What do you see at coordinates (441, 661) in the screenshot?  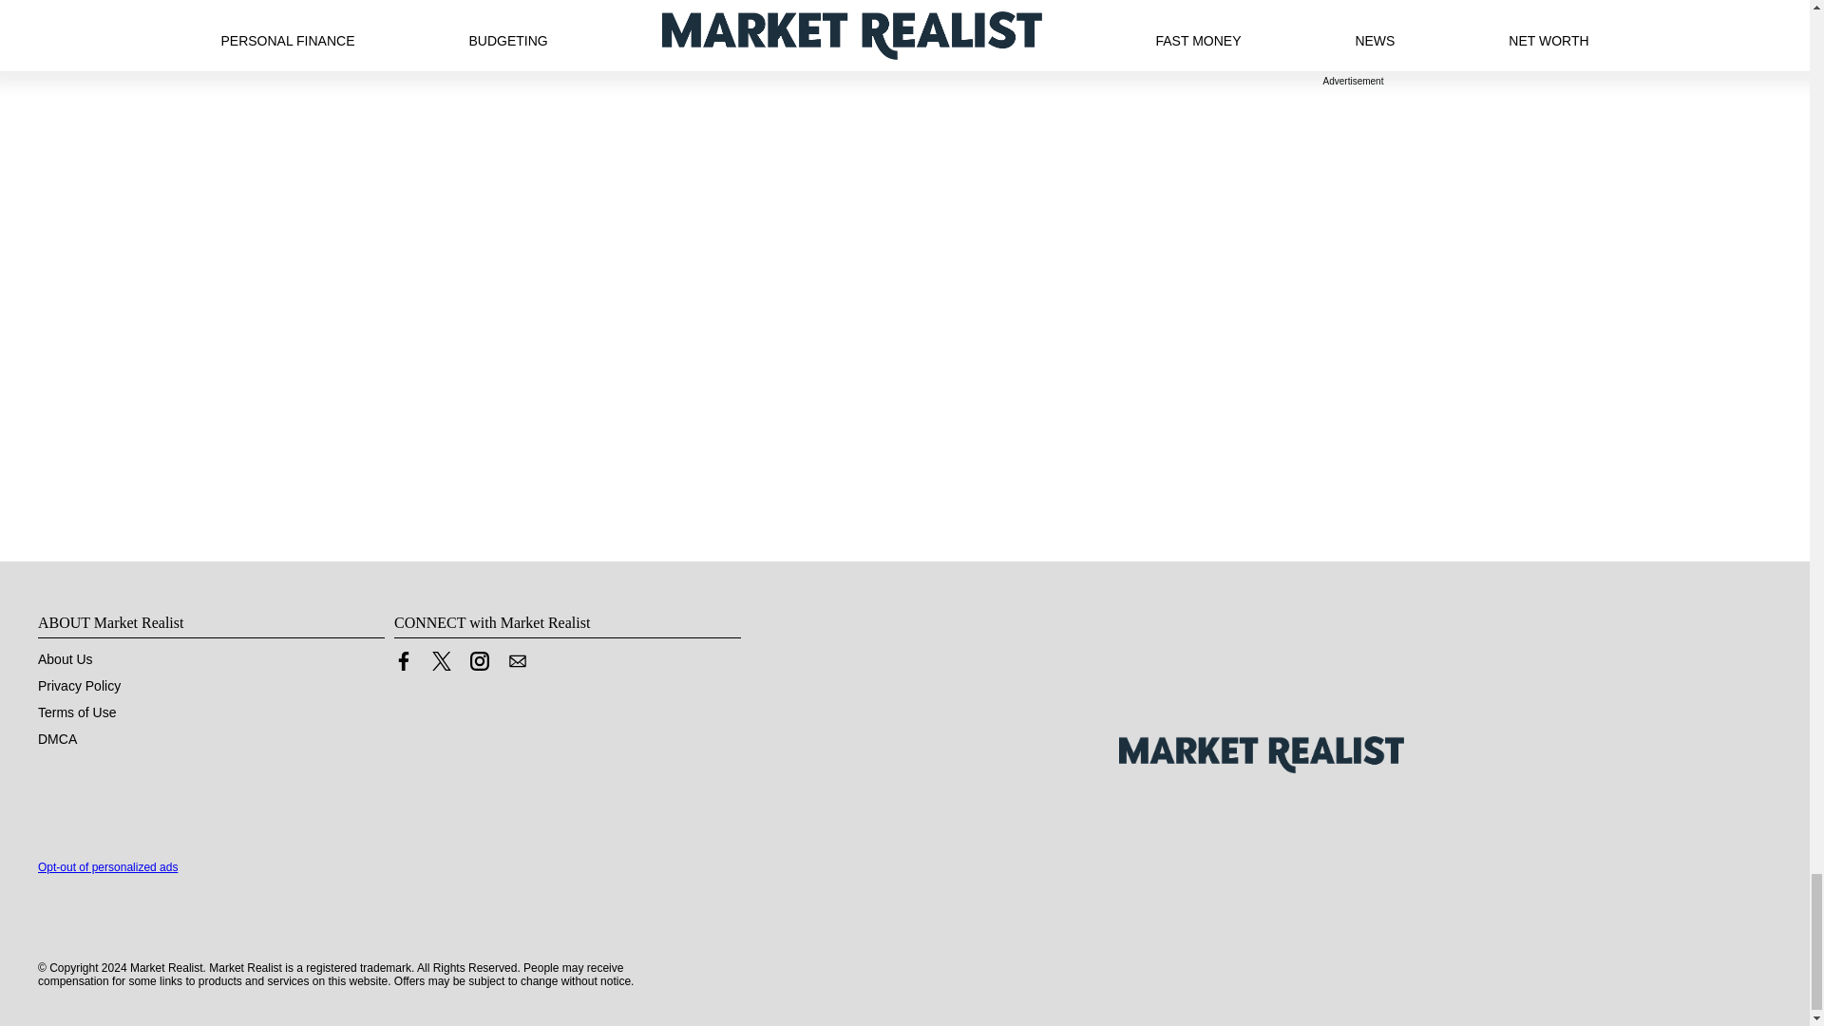 I see `Link to X` at bounding box center [441, 661].